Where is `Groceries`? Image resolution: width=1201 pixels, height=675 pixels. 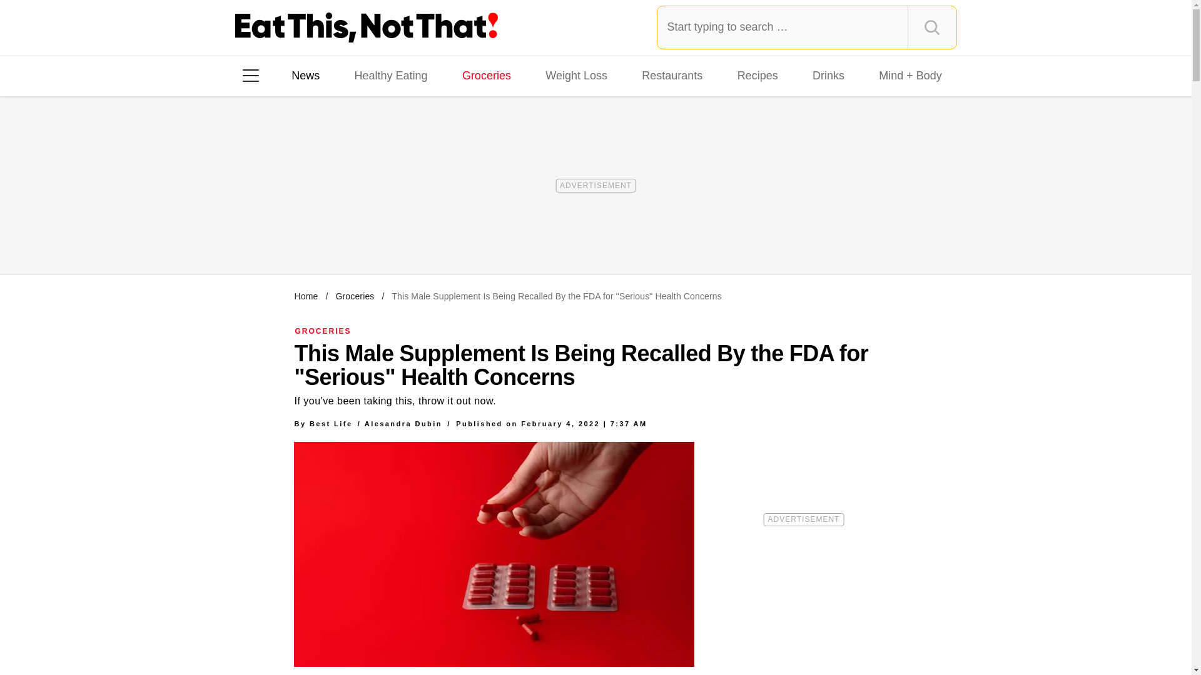 Groceries is located at coordinates (487, 75).